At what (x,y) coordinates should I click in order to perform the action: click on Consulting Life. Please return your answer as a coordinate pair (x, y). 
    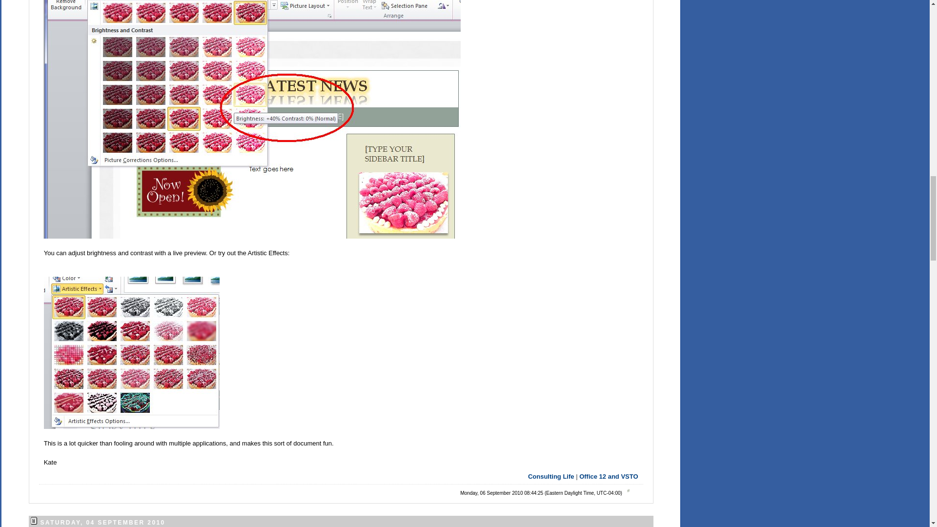
    Looking at the image, I should click on (551, 476).